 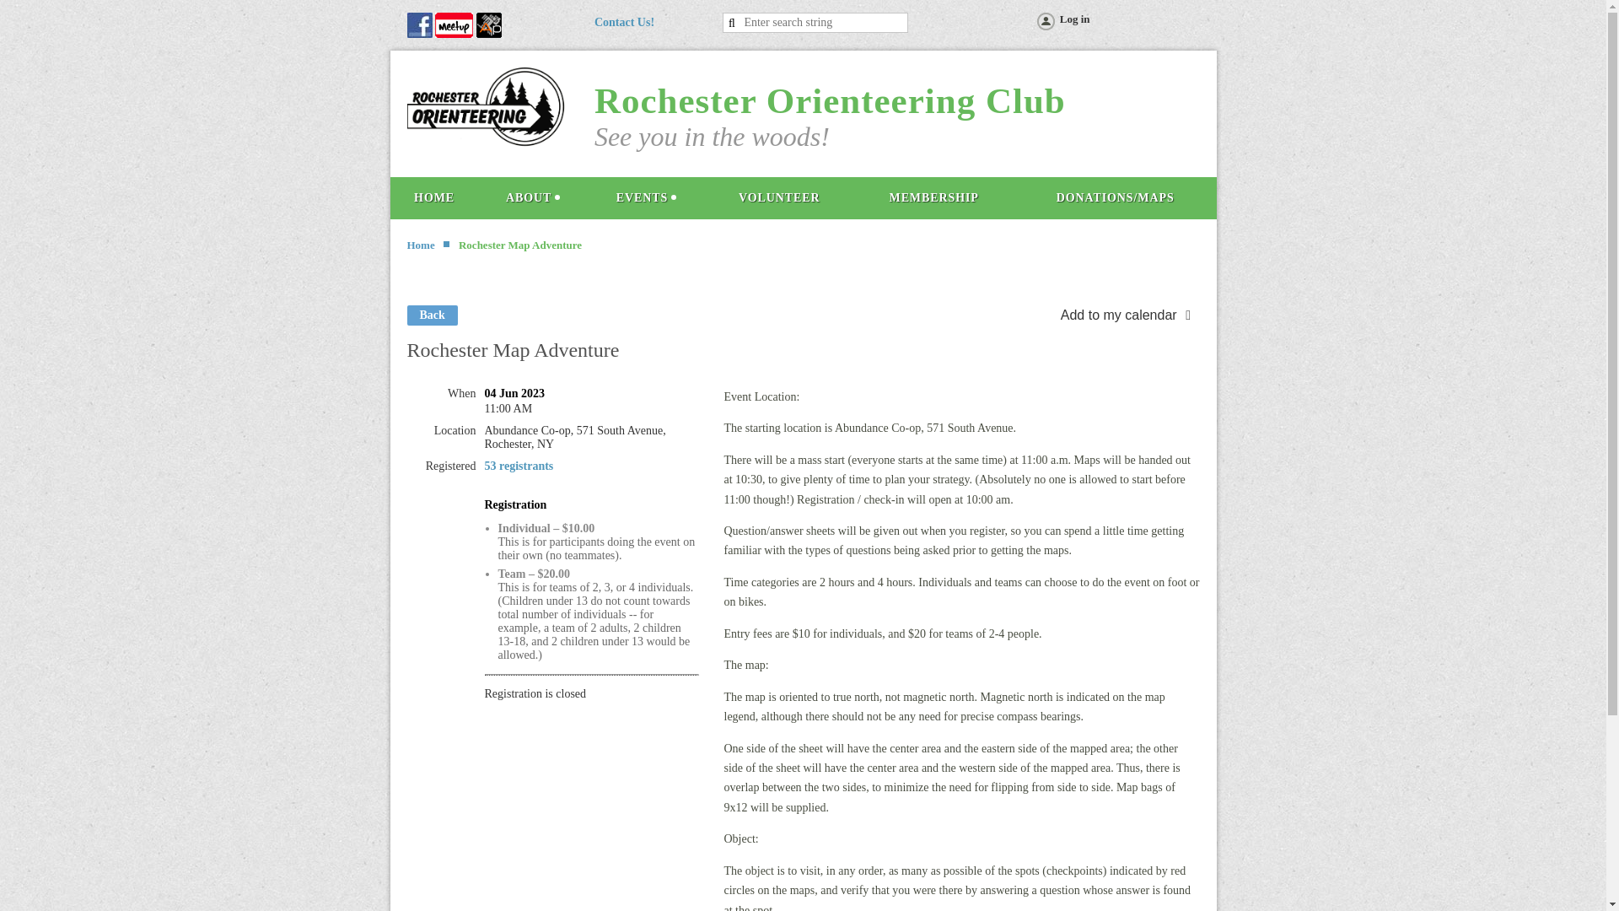 I want to click on Home, so click(x=420, y=245).